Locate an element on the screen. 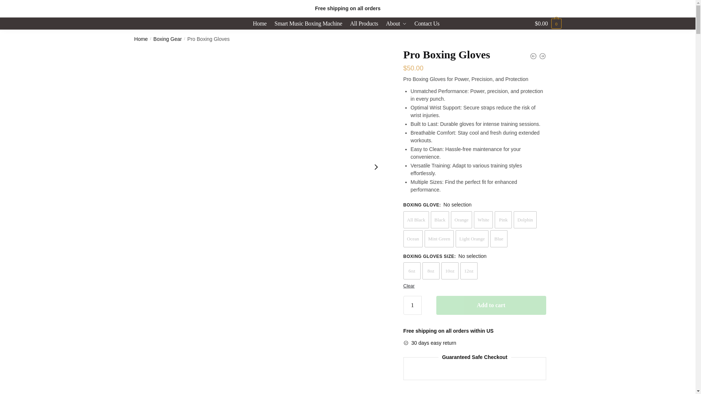 This screenshot has height=394, width=701. Pink is located at coordinates (503, 220).